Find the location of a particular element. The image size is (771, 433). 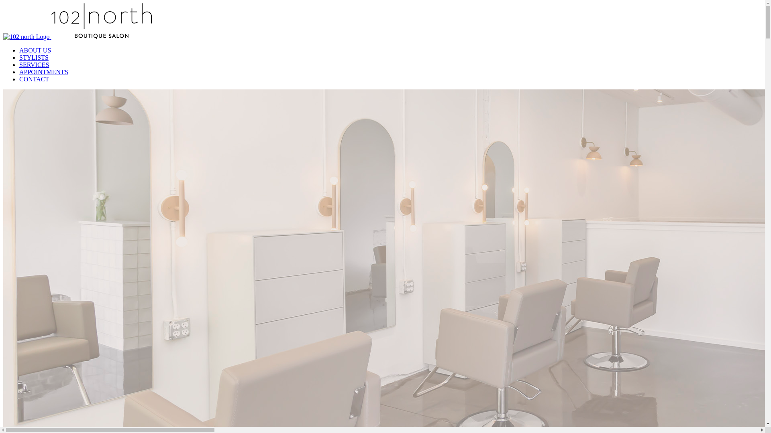

CONTACT is located at coordinates (34, 79).